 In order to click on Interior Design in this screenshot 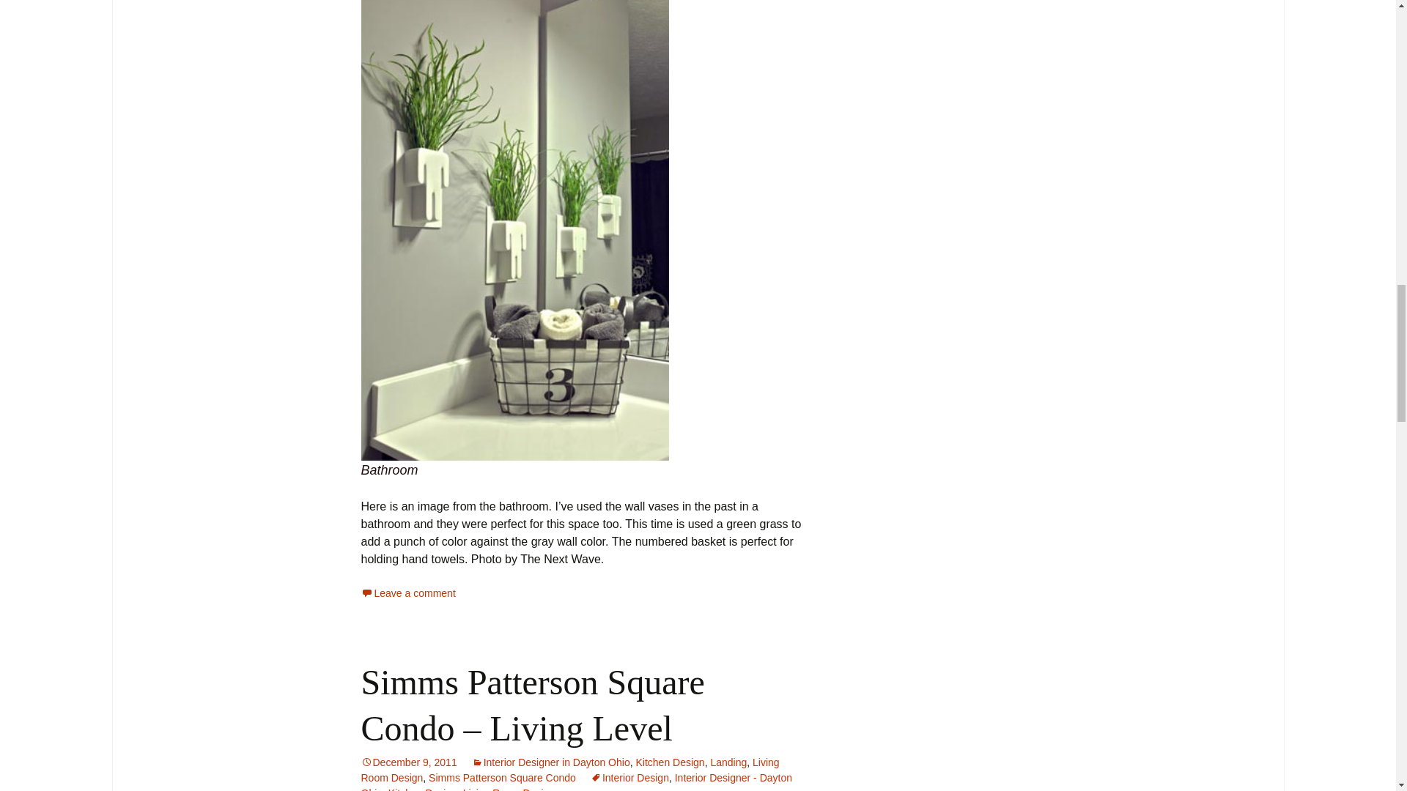, I will do `click(630, 778)`.